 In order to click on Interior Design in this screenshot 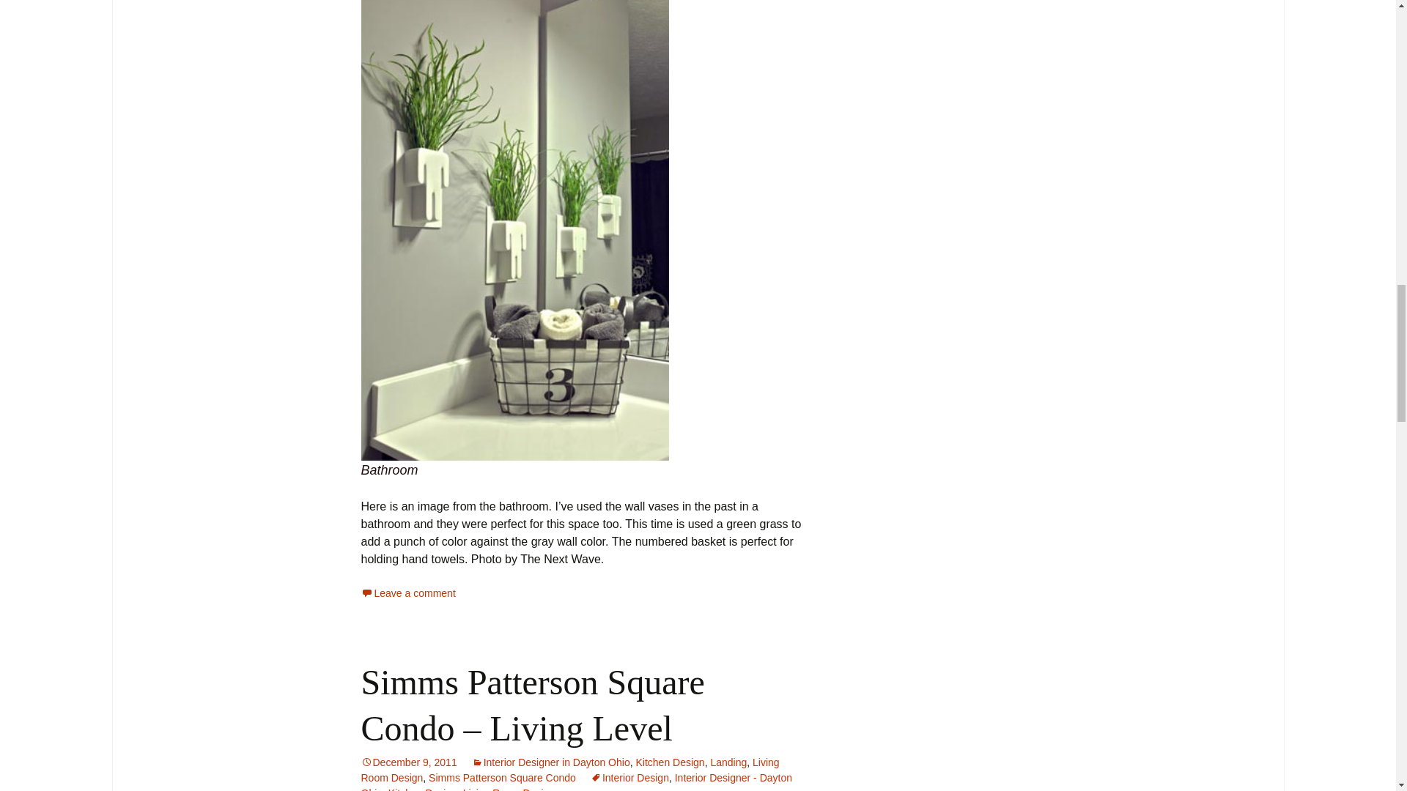, I will do `click(630, 778)`.